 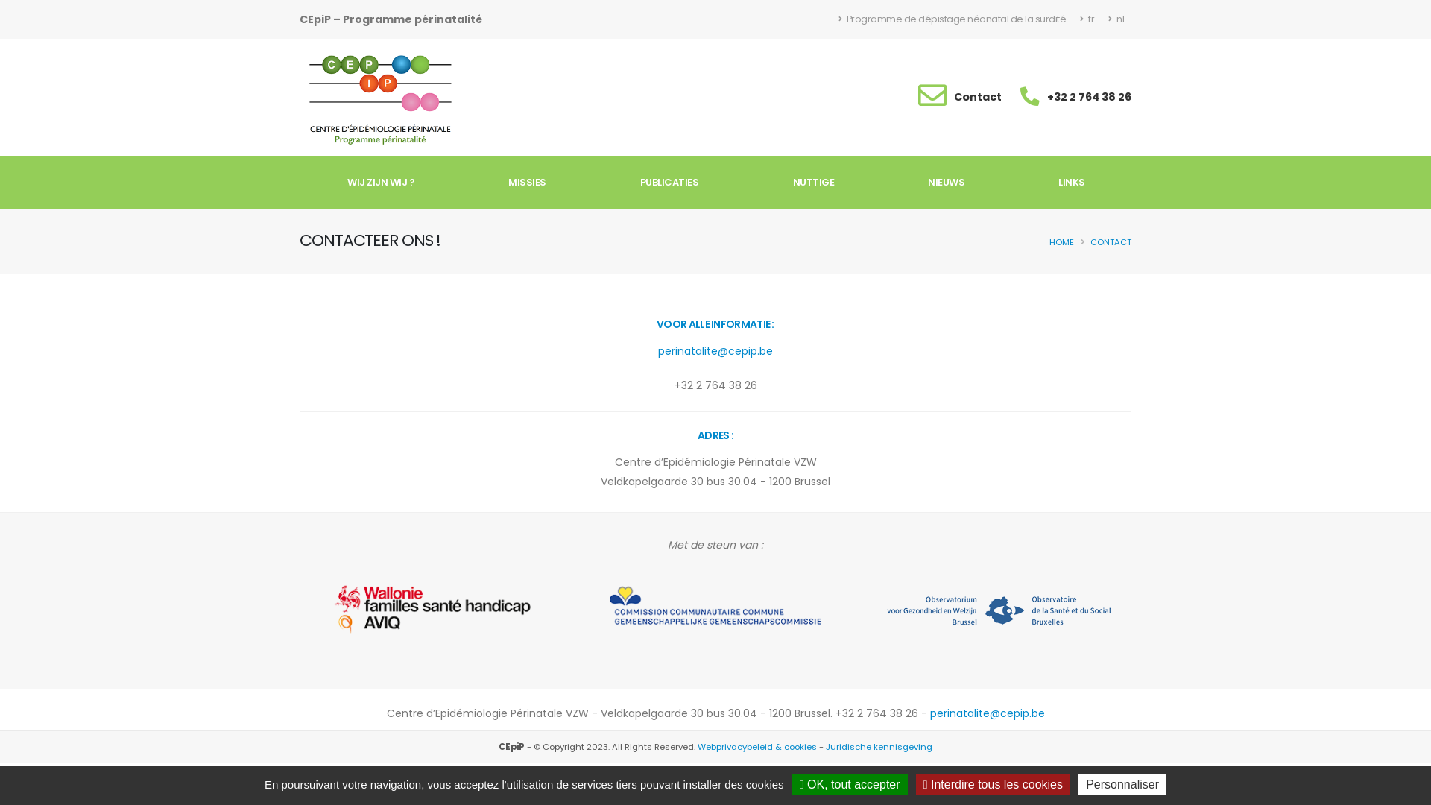 What do you see at coordinates (528, 183) in the screenshot?
I see `MISSIES` at bounding box center [528, 183].